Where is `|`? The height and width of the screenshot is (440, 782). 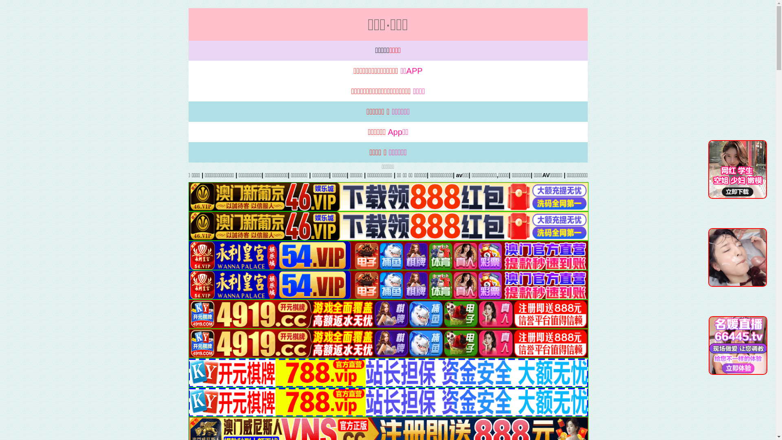 | is located at coordinates (330, 175).